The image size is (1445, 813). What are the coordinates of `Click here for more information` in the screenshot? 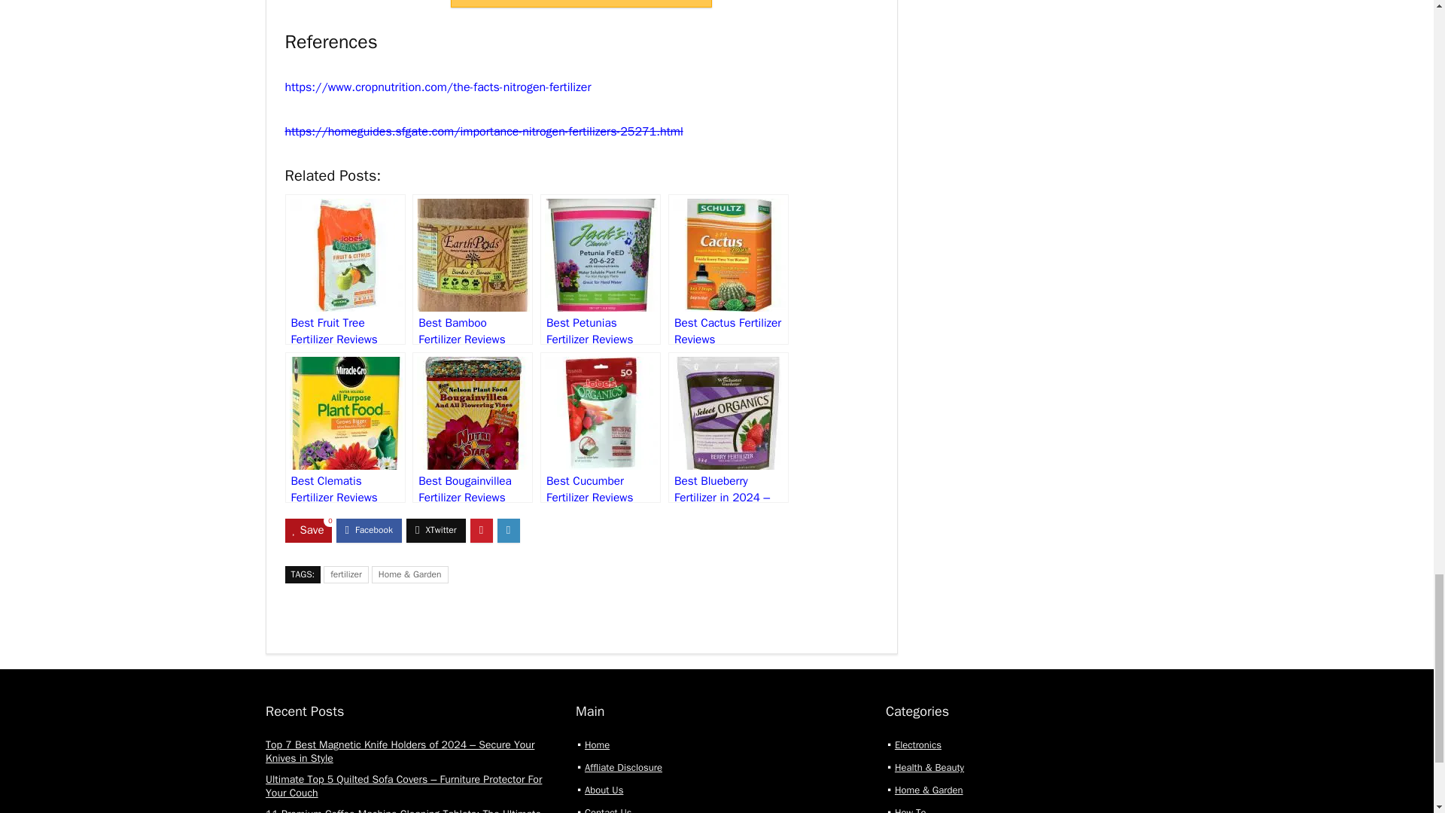 It's located at (581, 3).